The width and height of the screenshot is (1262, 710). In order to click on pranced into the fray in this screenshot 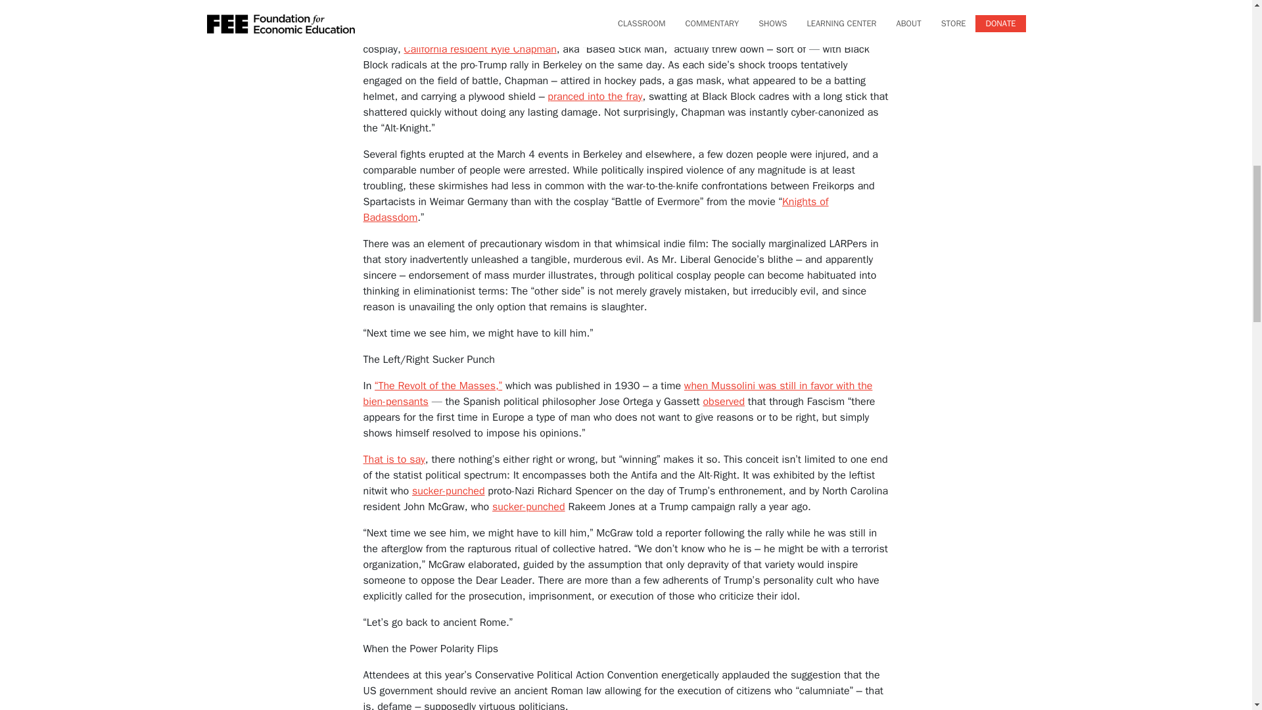, I will do `click(595, 96)`.